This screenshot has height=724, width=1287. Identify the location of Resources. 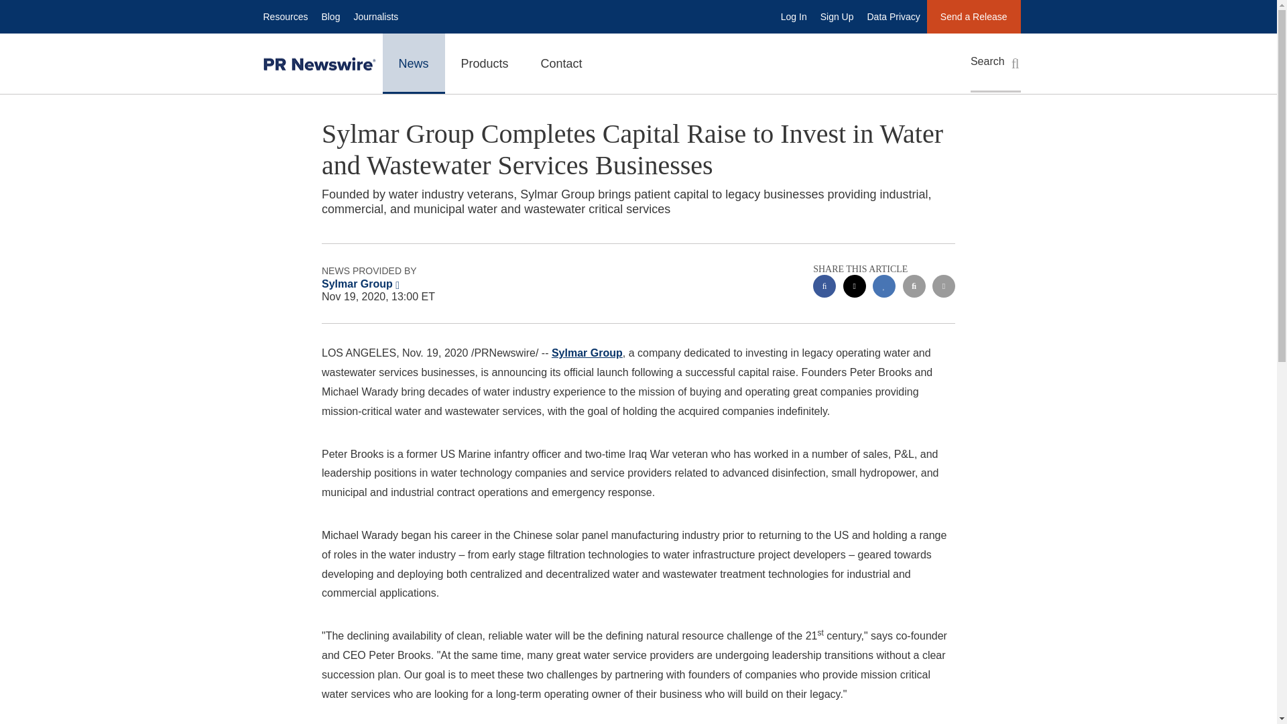
(285, 16).